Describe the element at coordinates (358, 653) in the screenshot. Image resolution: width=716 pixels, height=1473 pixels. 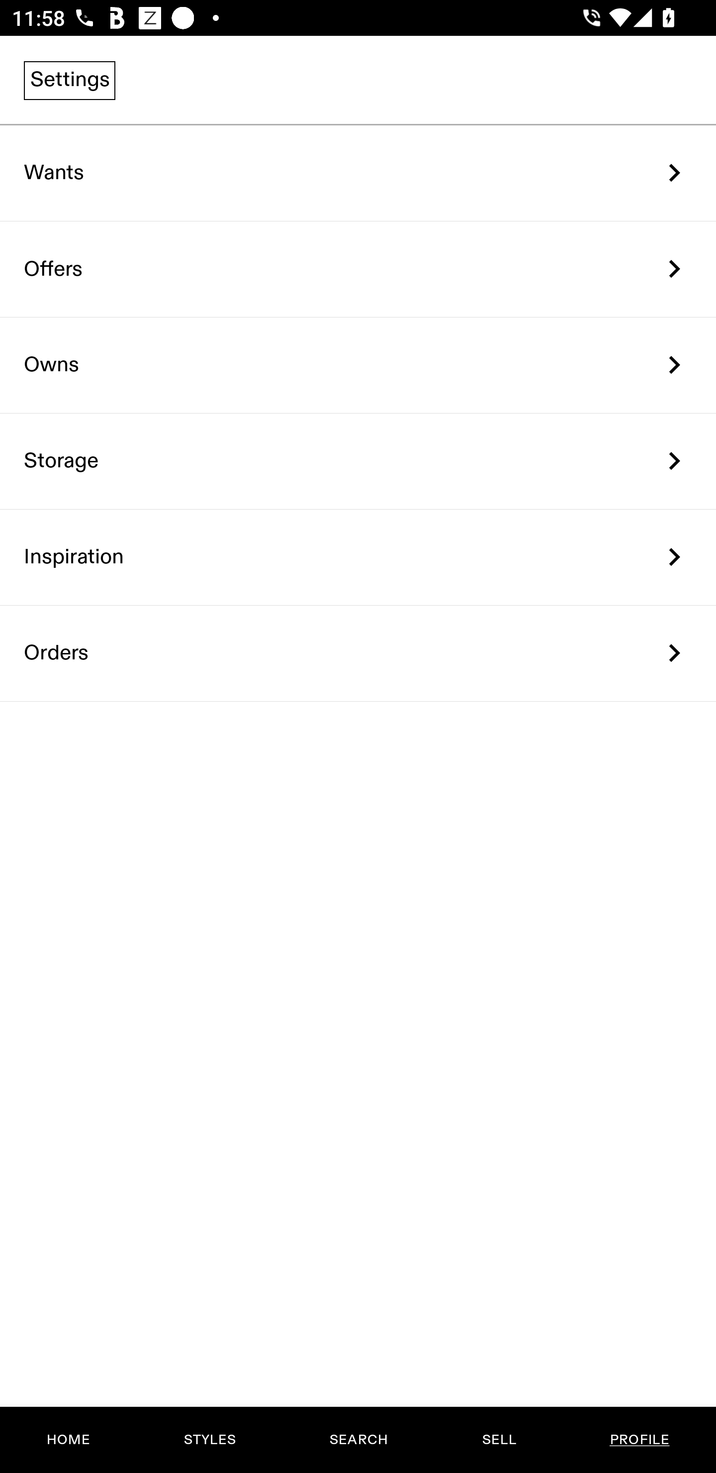
I see `Orders` at that location.